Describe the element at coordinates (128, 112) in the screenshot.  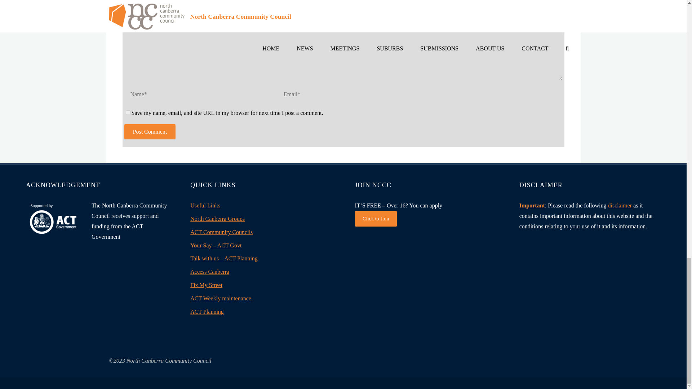
I see `yes` at that location.